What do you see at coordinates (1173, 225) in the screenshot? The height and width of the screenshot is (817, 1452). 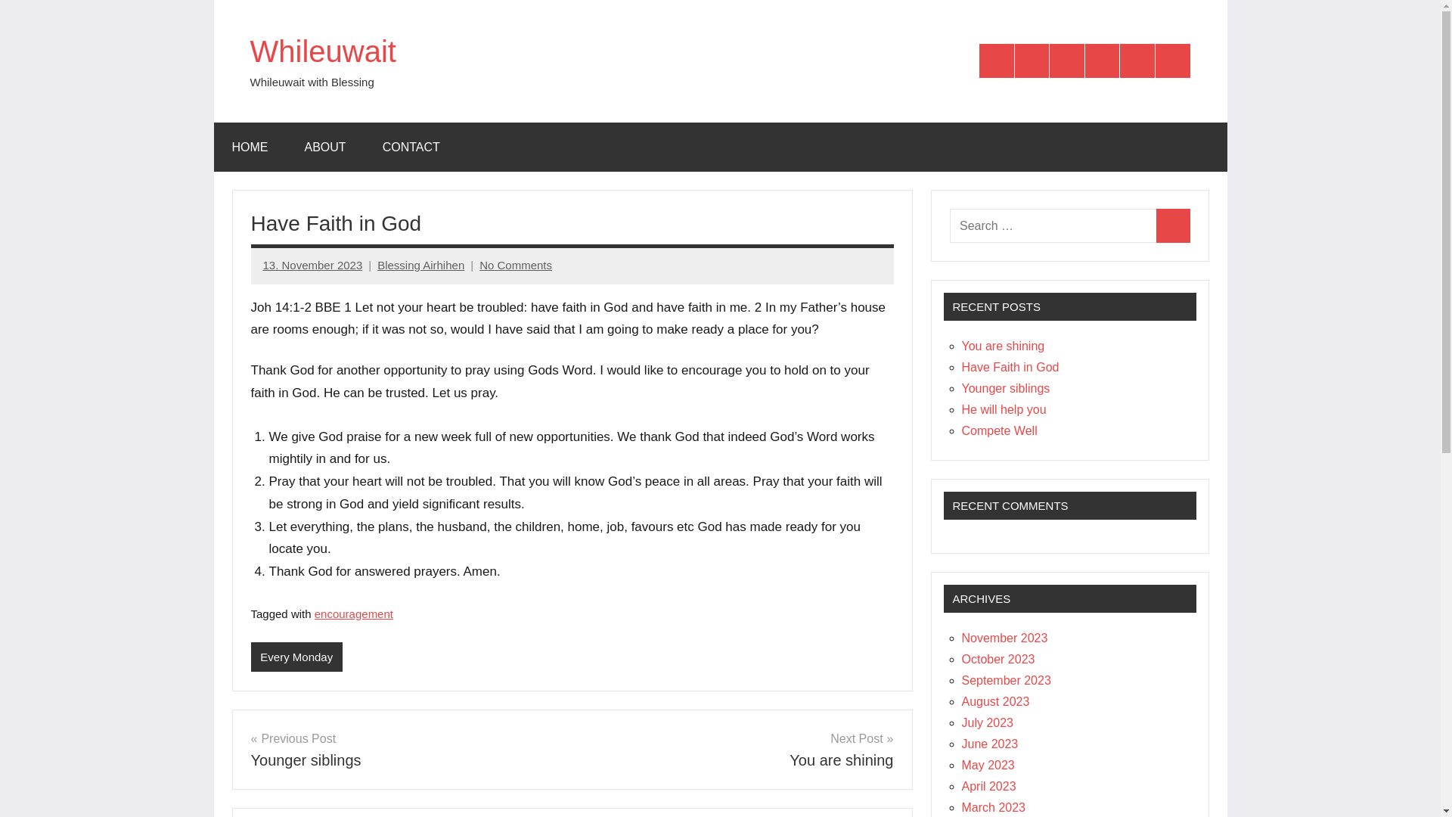 I see `Search` at bounding box center [1173, 225].